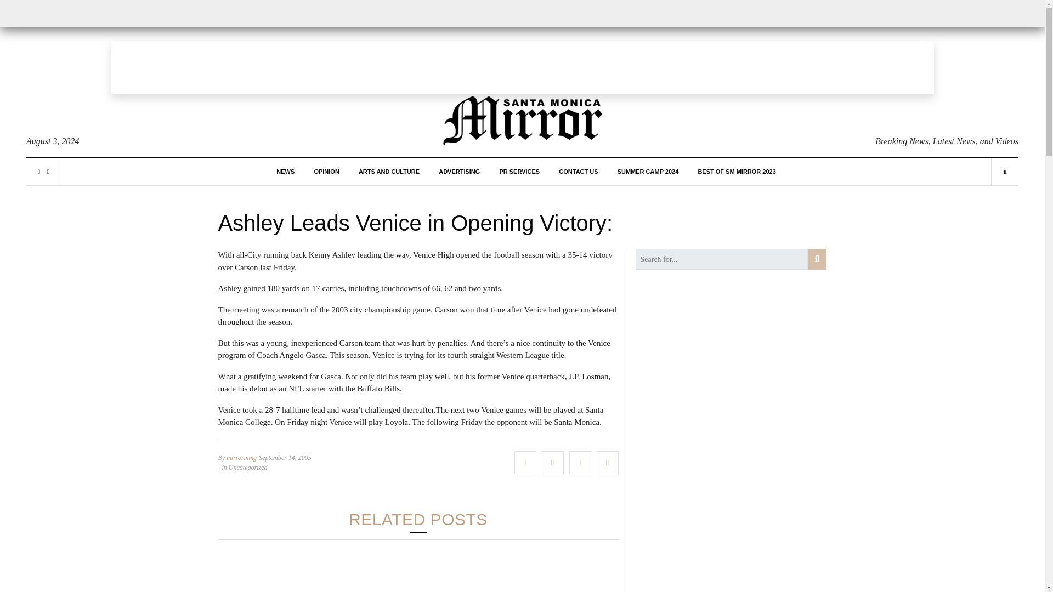 The image size is (1053, 592). I want to click on CONTACT US, so click(578, 172).